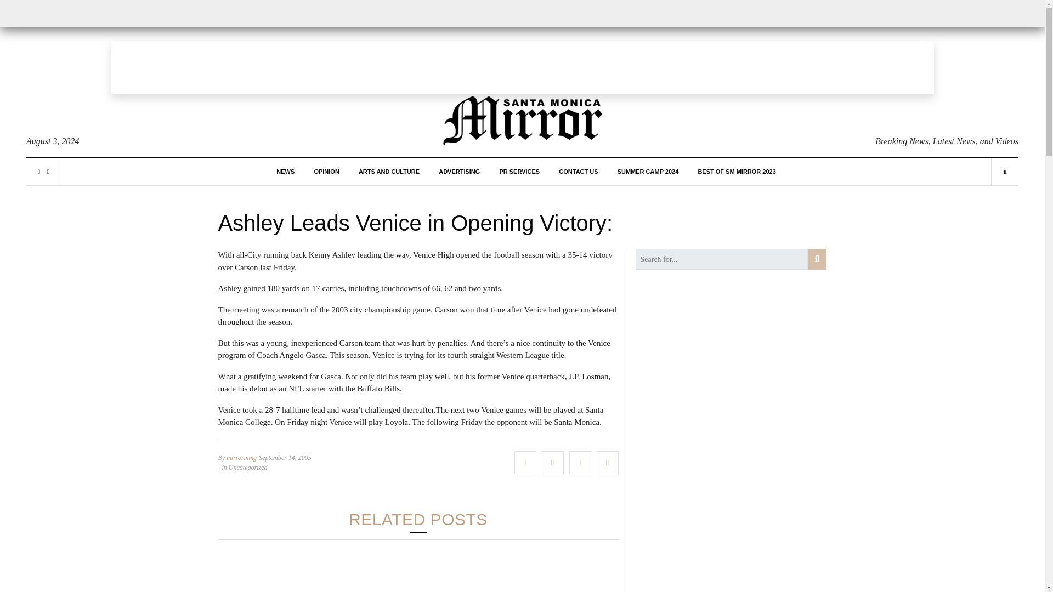 The image size is (1053, 592). I want to click on CONTACT US, so click(578, 172).